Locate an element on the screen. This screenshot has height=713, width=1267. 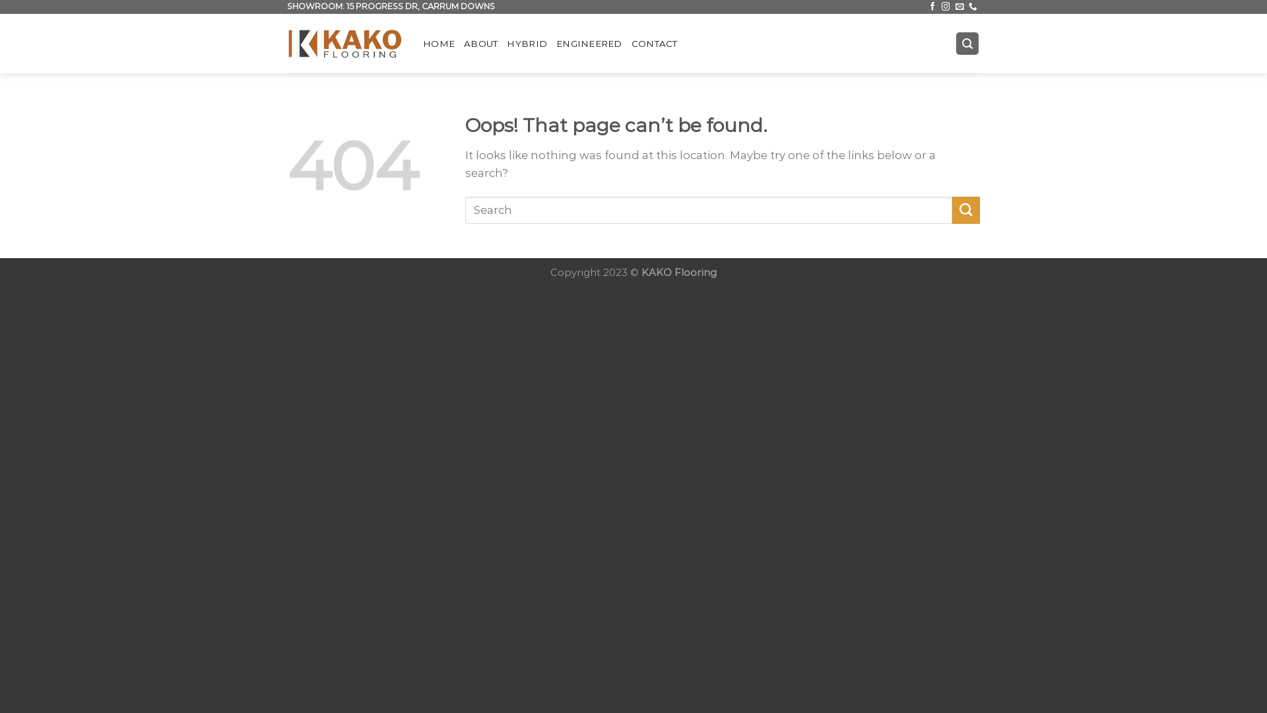
ABOUT is located at coordinates (480, 44).